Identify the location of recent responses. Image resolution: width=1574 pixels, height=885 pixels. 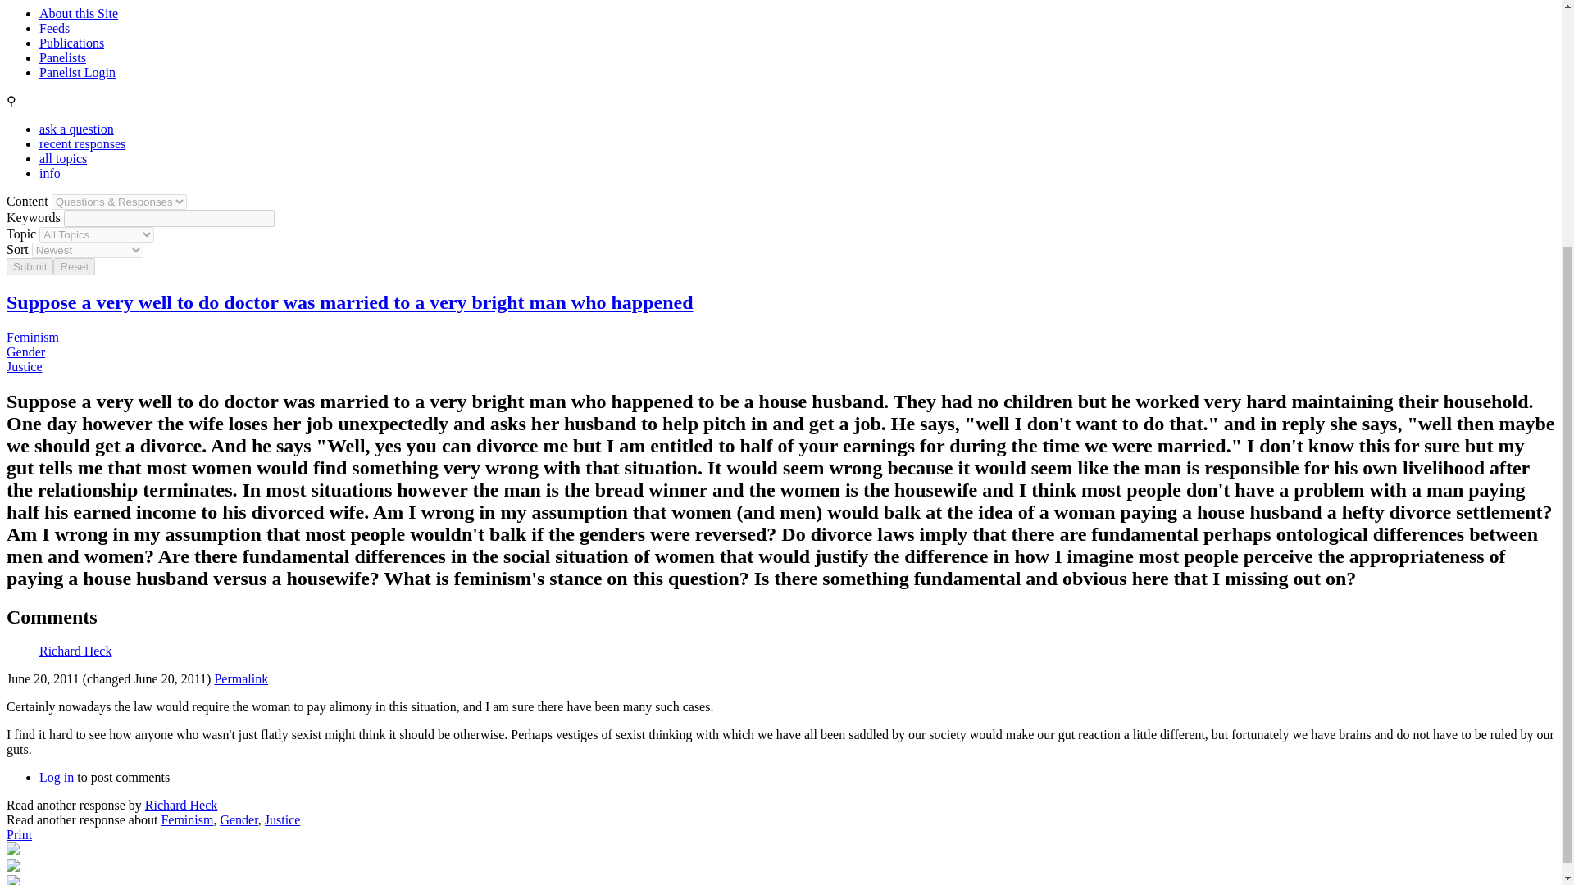
(82, 143).